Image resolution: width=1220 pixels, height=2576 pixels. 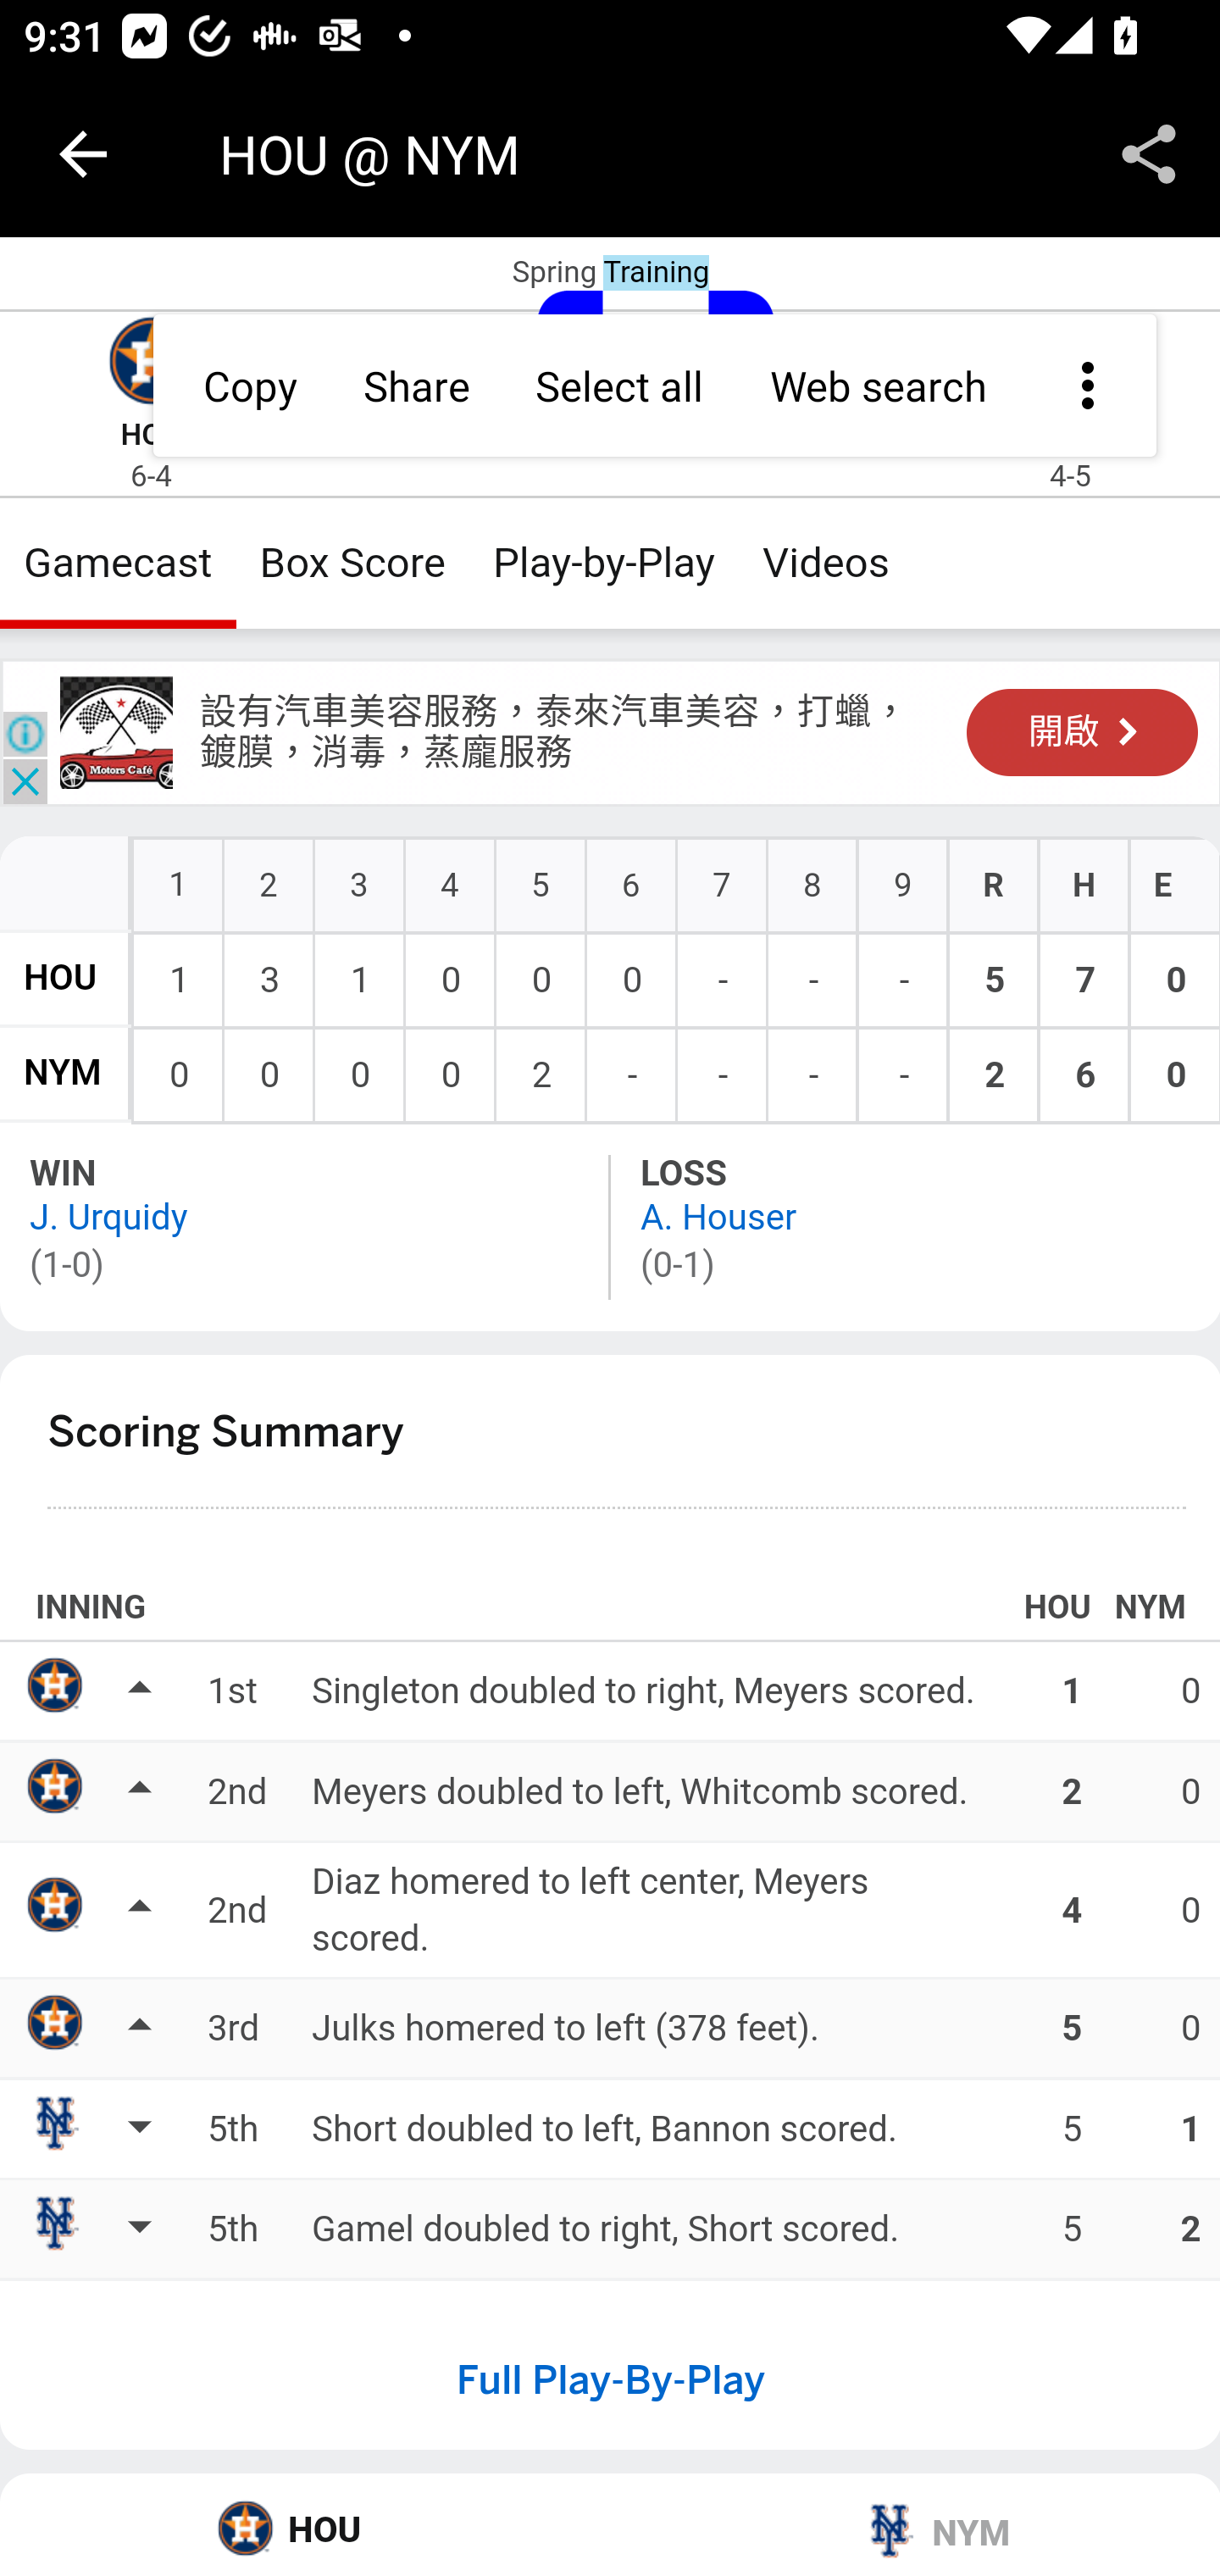 What do you see at coordinates (83, 154) in the screenshot?
I see `Navigate up` at bounding box center [83, 154].